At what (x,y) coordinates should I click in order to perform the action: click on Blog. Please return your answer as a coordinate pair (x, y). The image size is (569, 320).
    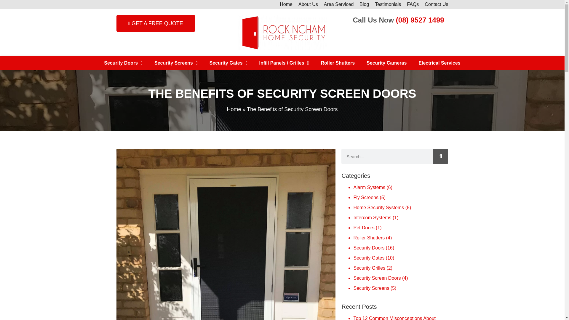
    Looking at the image, I should click on (364, 4).